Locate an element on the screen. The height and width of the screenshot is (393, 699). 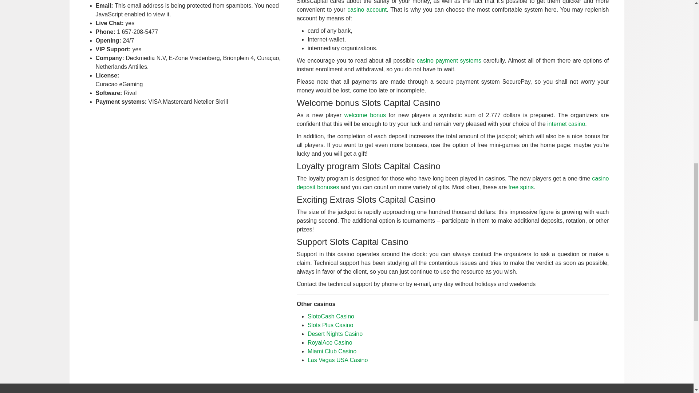
casino payment systems is located at coordinates (449, 60).